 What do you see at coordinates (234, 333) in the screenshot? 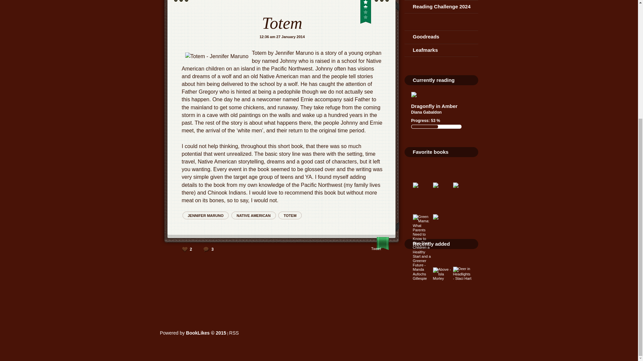
I see `BookLikes` at bounding box center [234, 333].